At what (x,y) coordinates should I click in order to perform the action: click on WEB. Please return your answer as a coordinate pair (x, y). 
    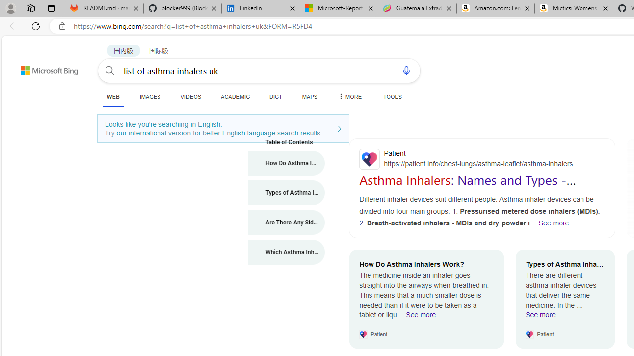
    Looking at the image, I should click on (113, 96).